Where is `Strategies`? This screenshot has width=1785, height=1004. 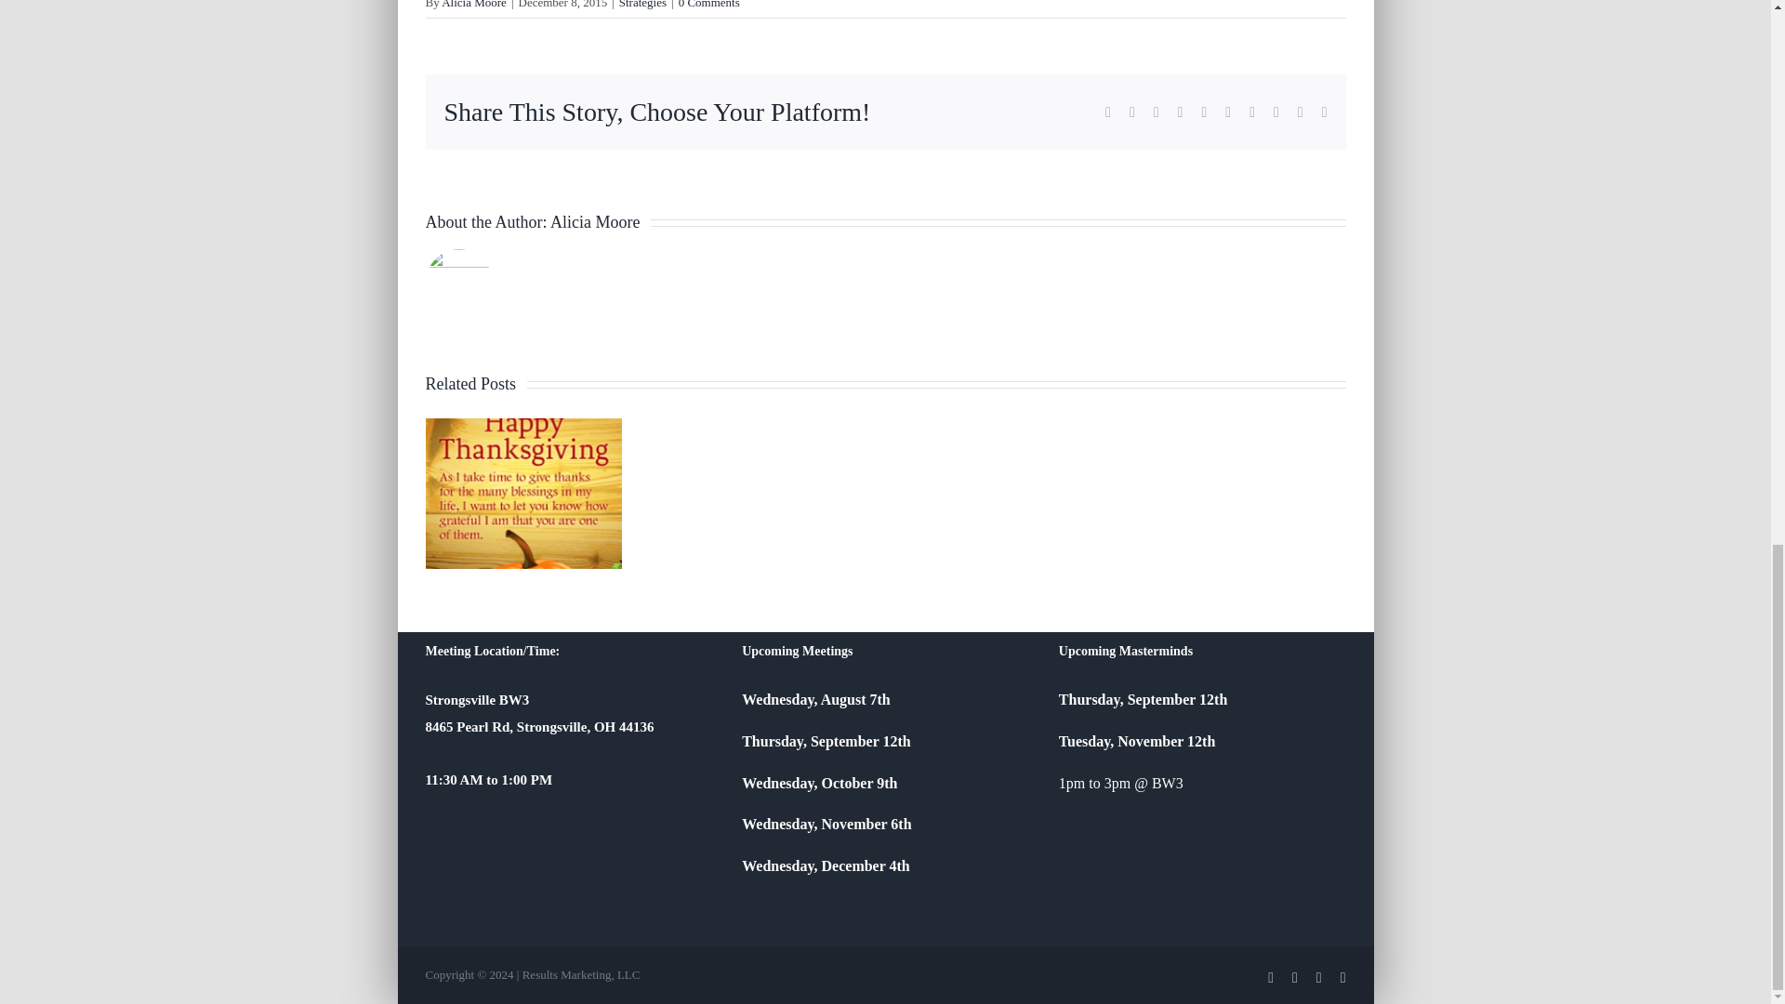 Strategies is located at coordinates (642, 4).